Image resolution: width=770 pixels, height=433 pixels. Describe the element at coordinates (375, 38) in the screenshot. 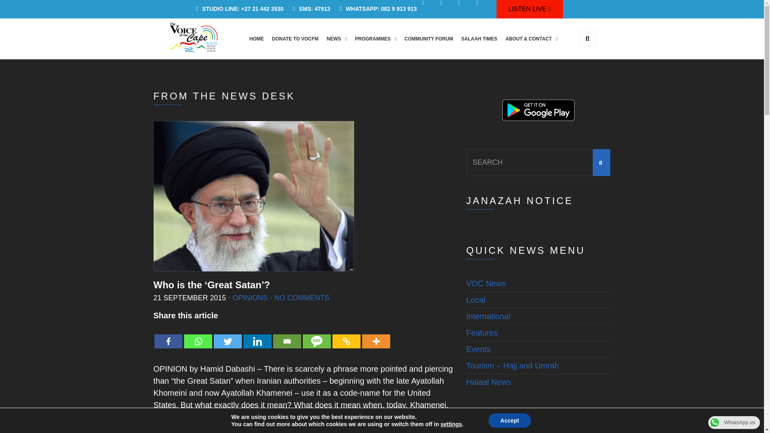

I see `PROGRAMMES` at that location.